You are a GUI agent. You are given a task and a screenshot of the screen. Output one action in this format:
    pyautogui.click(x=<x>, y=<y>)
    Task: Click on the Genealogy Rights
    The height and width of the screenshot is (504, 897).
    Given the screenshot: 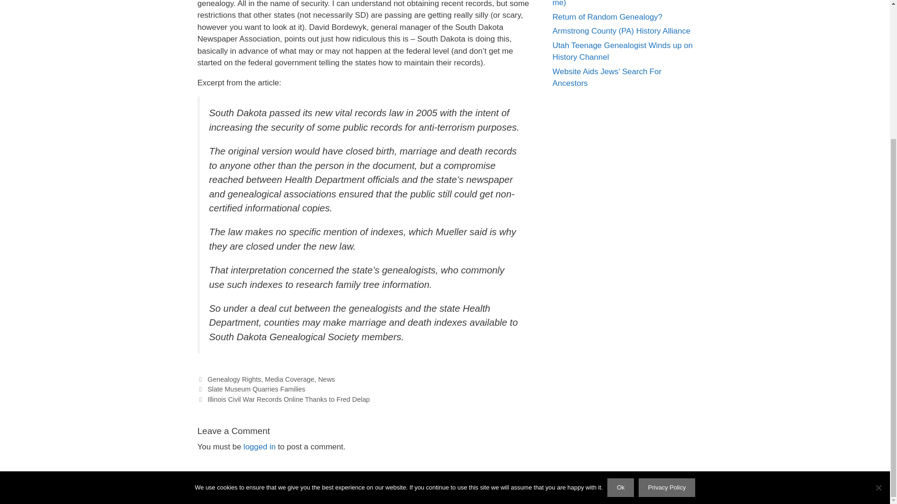 What is the action you would take?
    pyautogui.click(x=234, y=379)
    